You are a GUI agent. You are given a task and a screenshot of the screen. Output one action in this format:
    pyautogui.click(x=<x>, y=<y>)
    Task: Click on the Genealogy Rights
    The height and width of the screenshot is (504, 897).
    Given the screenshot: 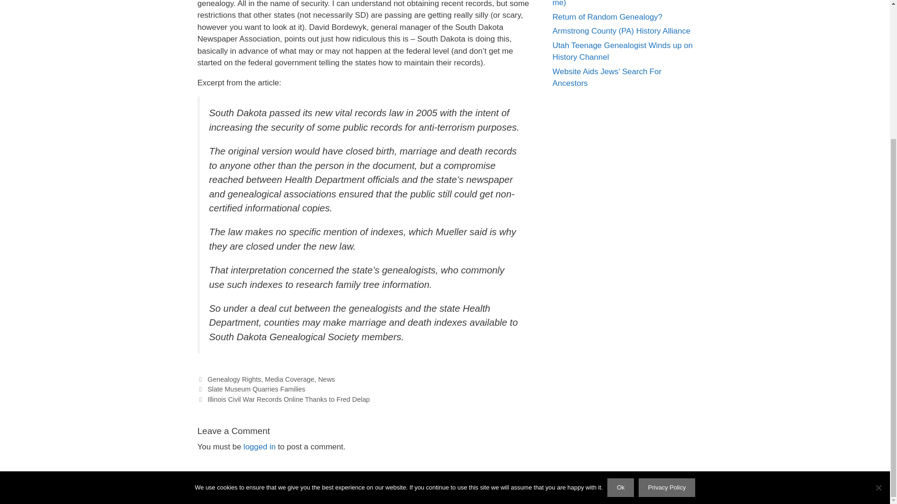 What is the action you would take?
    pyautogui.click(x=234, y=379)
    